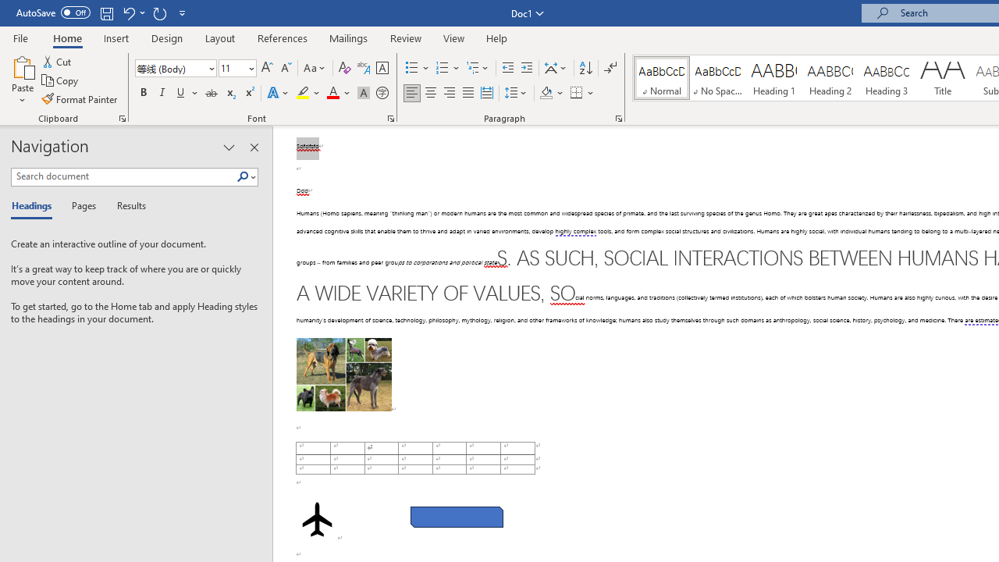  Describe the element at coordinates (61, 81) in the screenshot. I see `Copy` at that location.